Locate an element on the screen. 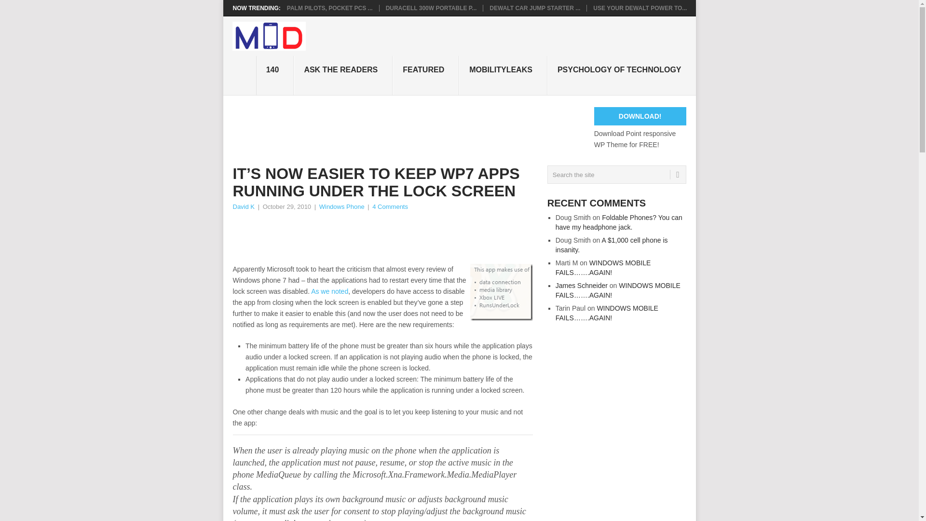 The width and height of the screenshot is (926, 521). 140 is located at coordinates (275, 75).